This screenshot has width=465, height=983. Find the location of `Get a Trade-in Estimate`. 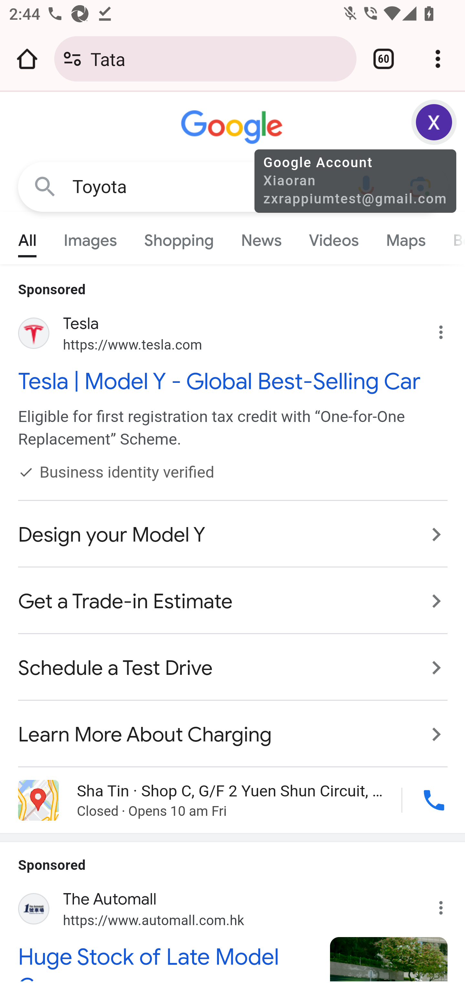

Get a Trade-in Estimate is located at coordinates (233, 601).